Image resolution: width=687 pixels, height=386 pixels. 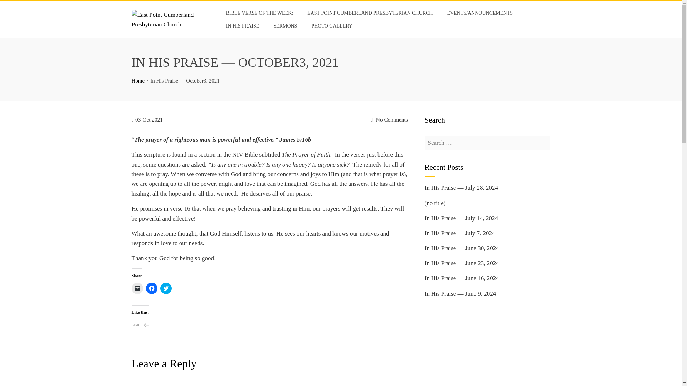 What do you see at coordinates (285, 26) in the screenshot?
I see `SERMONS` at bounding box center [285, 26].